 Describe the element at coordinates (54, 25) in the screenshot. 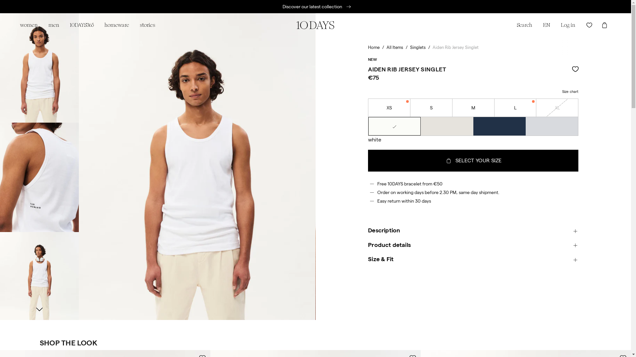

I see `men` at that location.